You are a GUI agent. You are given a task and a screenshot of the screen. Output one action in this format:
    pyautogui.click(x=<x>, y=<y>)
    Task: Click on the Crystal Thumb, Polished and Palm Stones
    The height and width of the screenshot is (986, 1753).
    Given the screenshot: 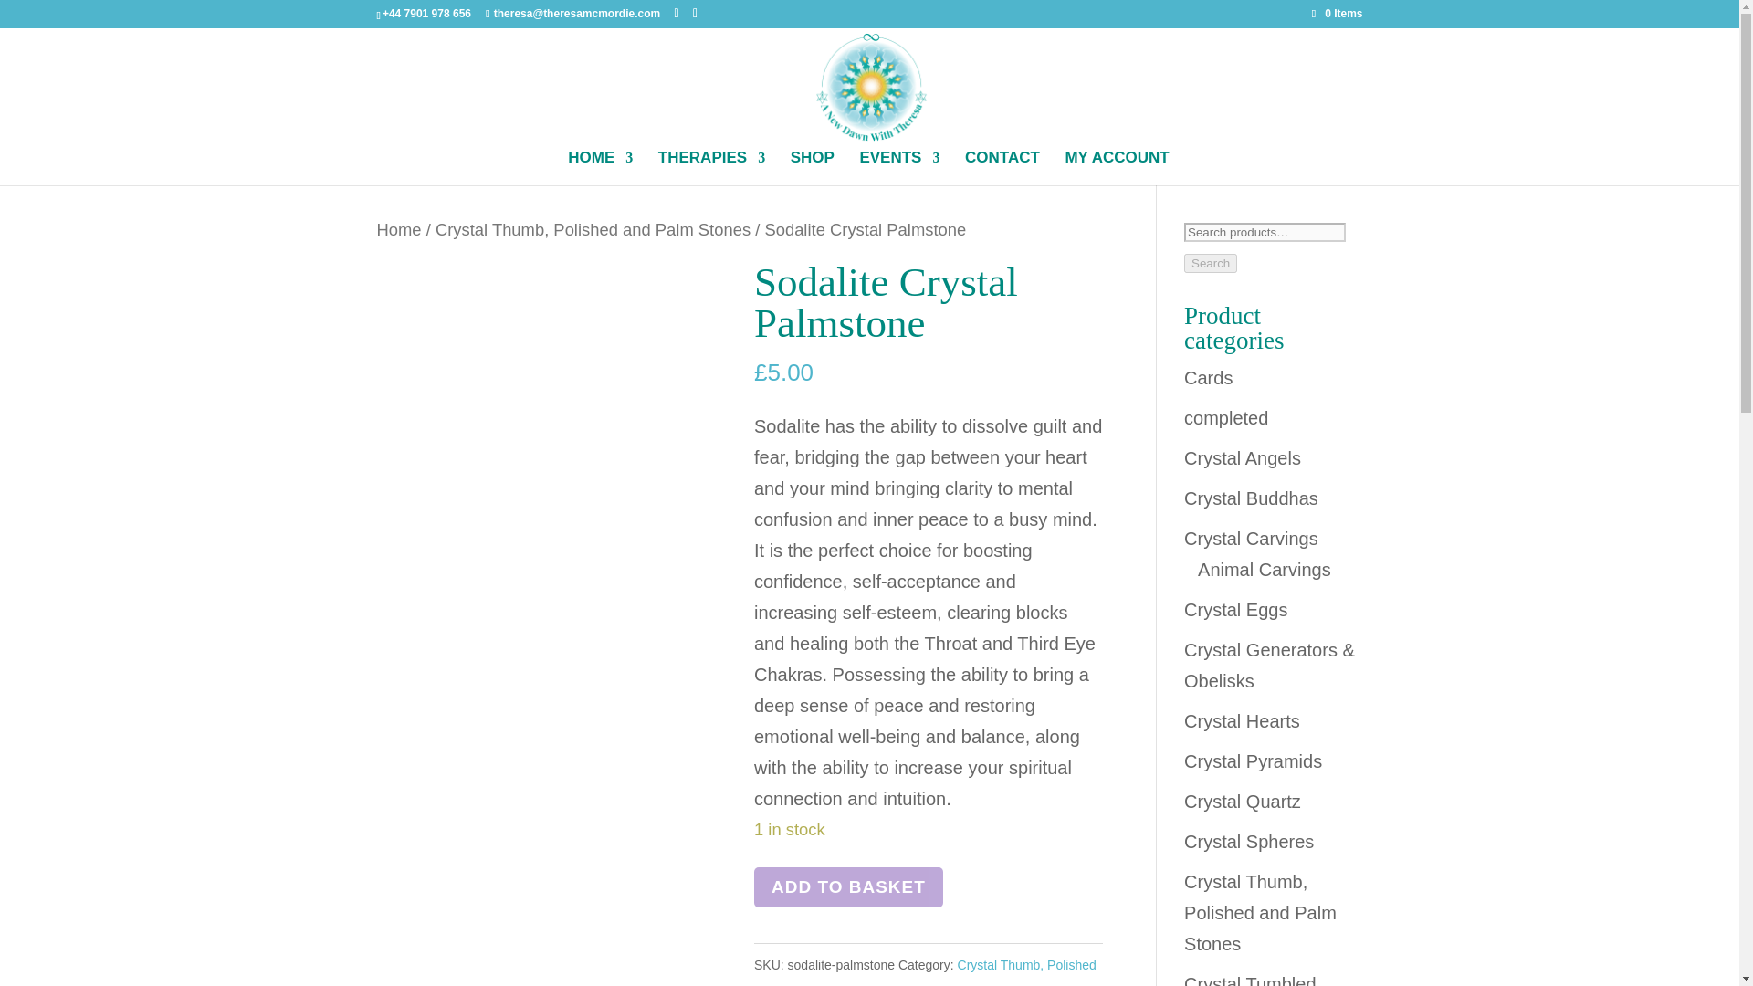 What is the action you would take?
    pyautogui.click(x=592, y=229)
    